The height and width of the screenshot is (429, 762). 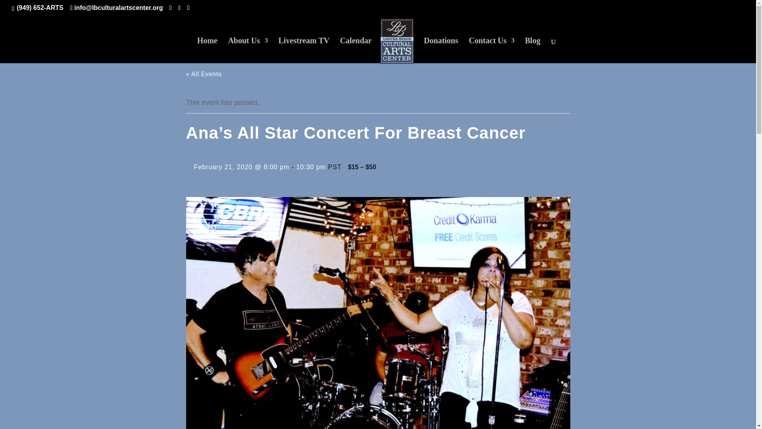 I want to click on Contact Us, so click(x=491, y=50).